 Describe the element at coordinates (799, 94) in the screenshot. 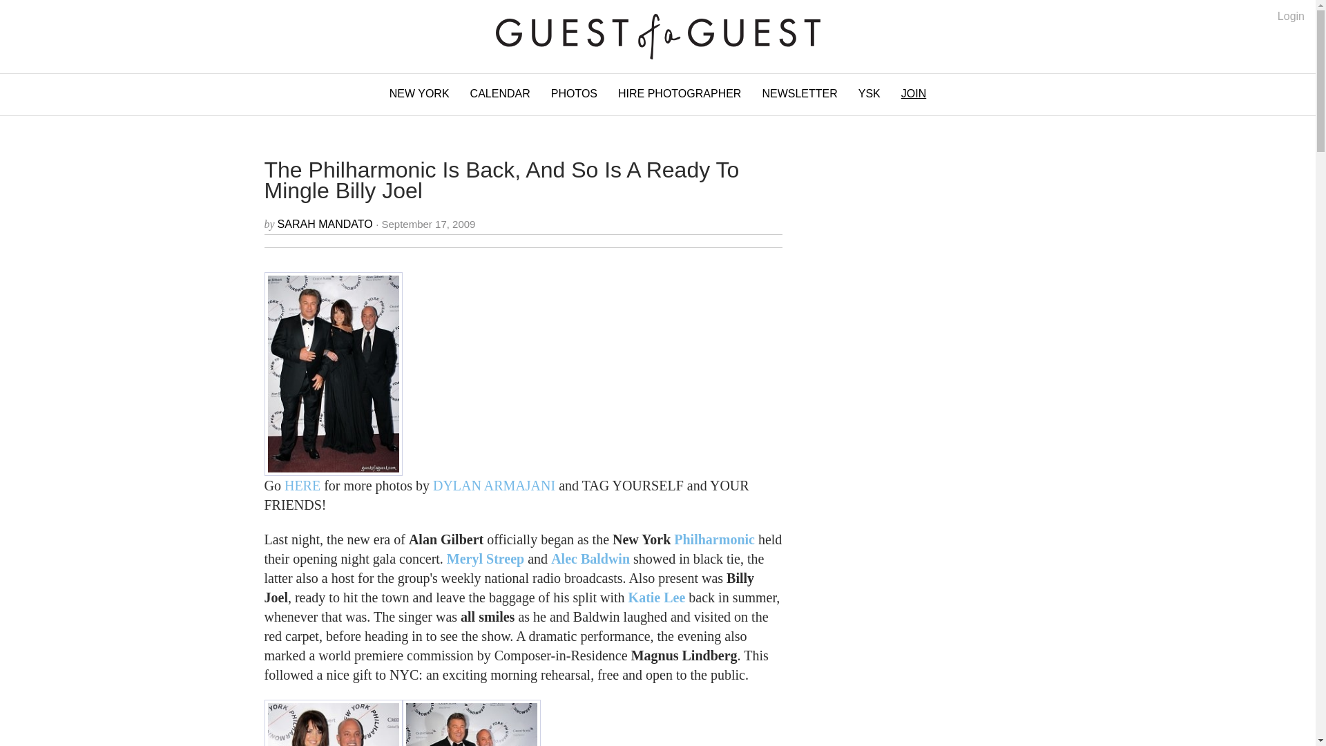

I see `NEWSLETTER` at that location.